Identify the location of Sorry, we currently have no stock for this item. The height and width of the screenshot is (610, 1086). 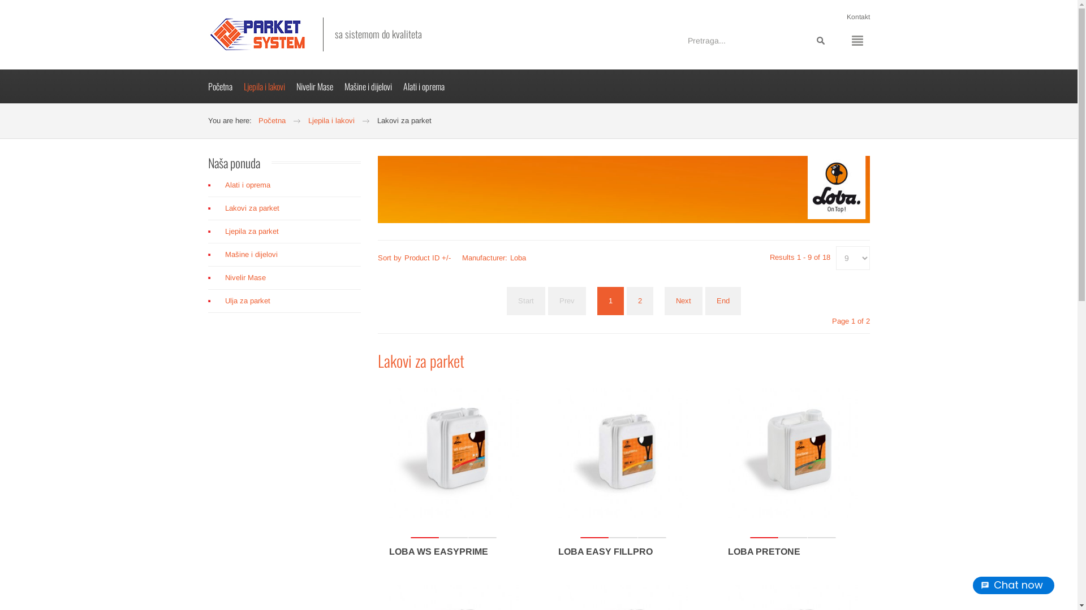
(793, 538).